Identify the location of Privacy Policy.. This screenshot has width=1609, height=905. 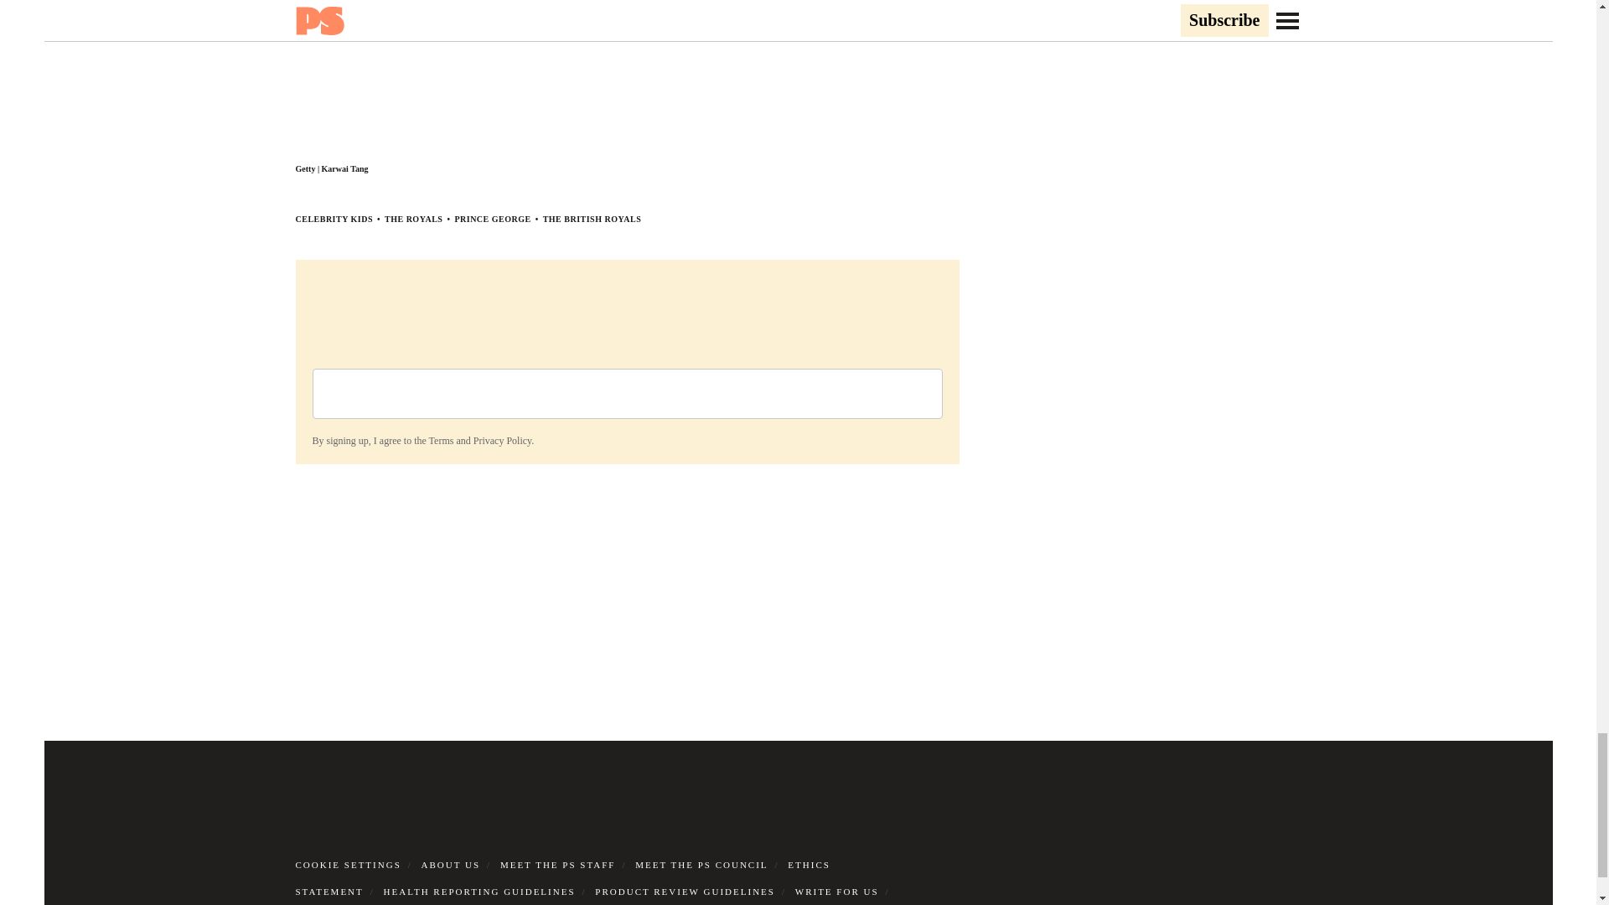
(503, 441).